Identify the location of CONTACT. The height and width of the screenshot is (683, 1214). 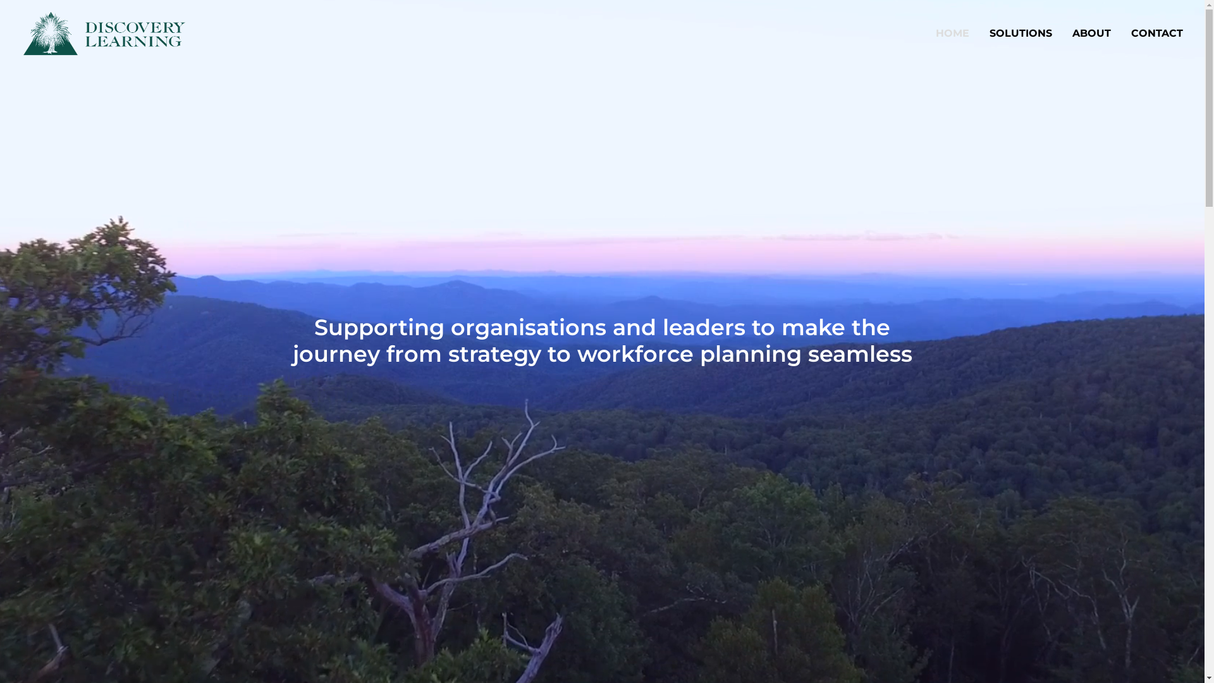
(1152, 34).